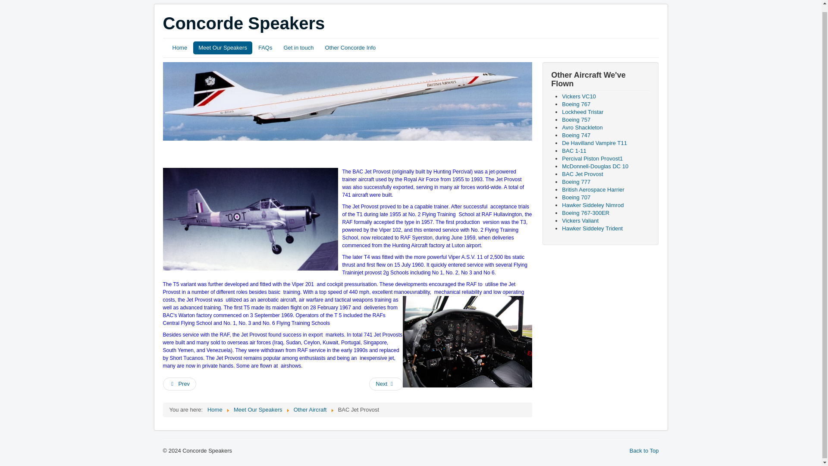 Image resolution: width=828 pixels, height=466 pixels. Describe the element at coordinates (265, 48) in the screenshot. I see `FAQs` at that location.